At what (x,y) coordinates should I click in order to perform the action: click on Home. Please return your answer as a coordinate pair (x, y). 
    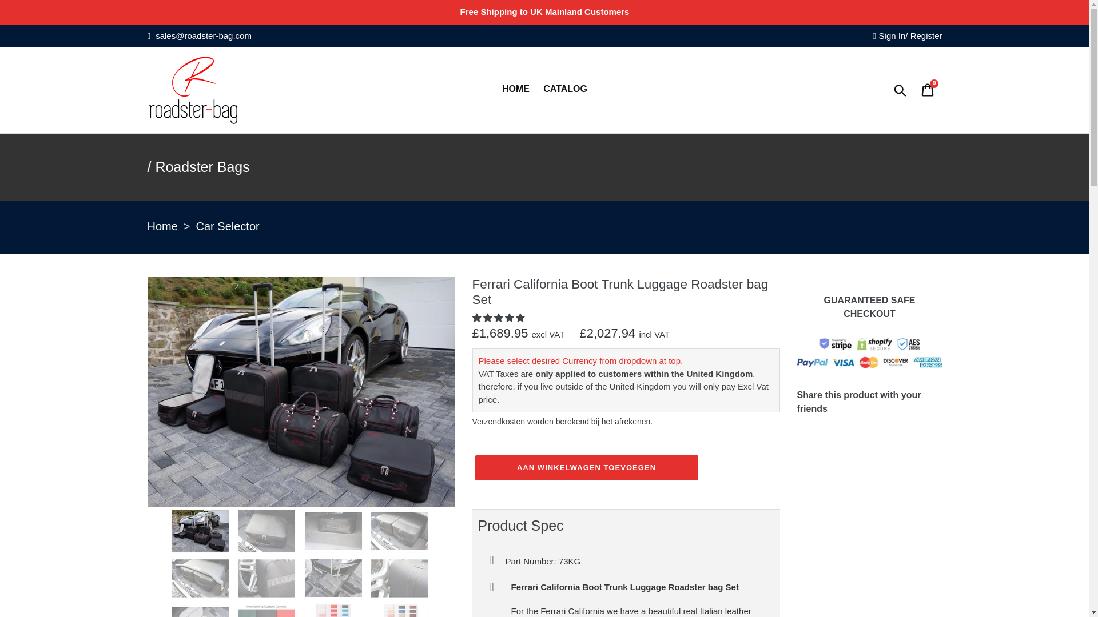
    Looking at the image, I should click on (162, 227).